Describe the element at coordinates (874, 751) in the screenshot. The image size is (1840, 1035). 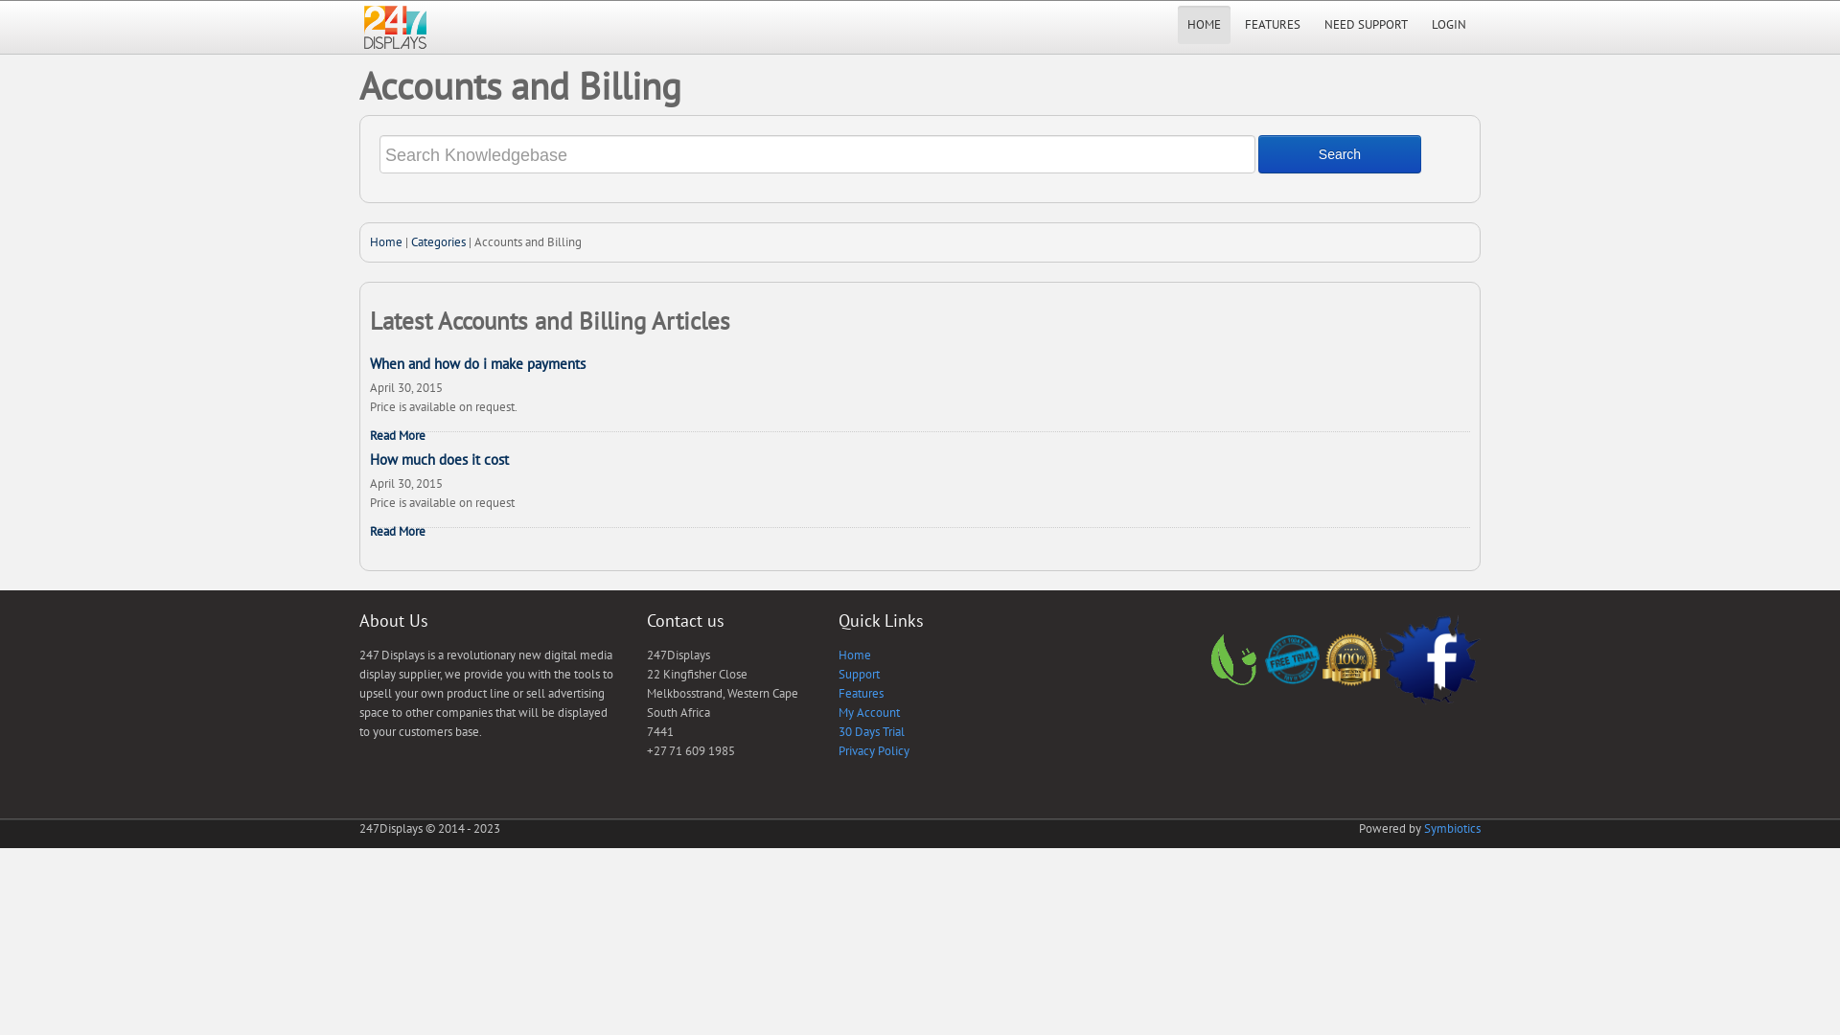
I see `Privacy Policy` at that location.